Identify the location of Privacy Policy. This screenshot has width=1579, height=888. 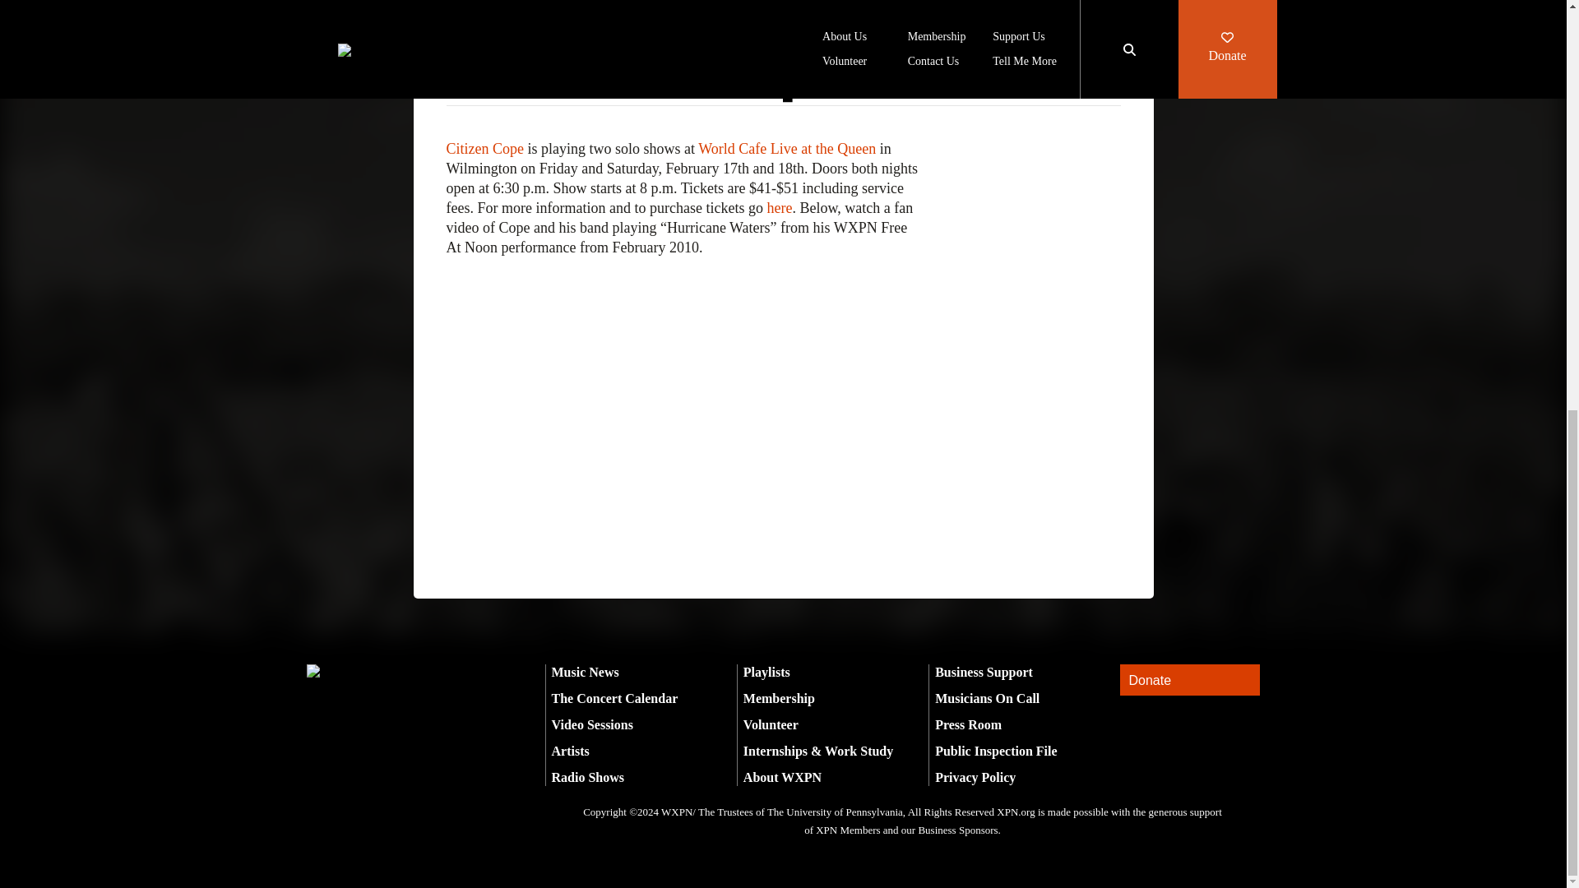
(975, 777).